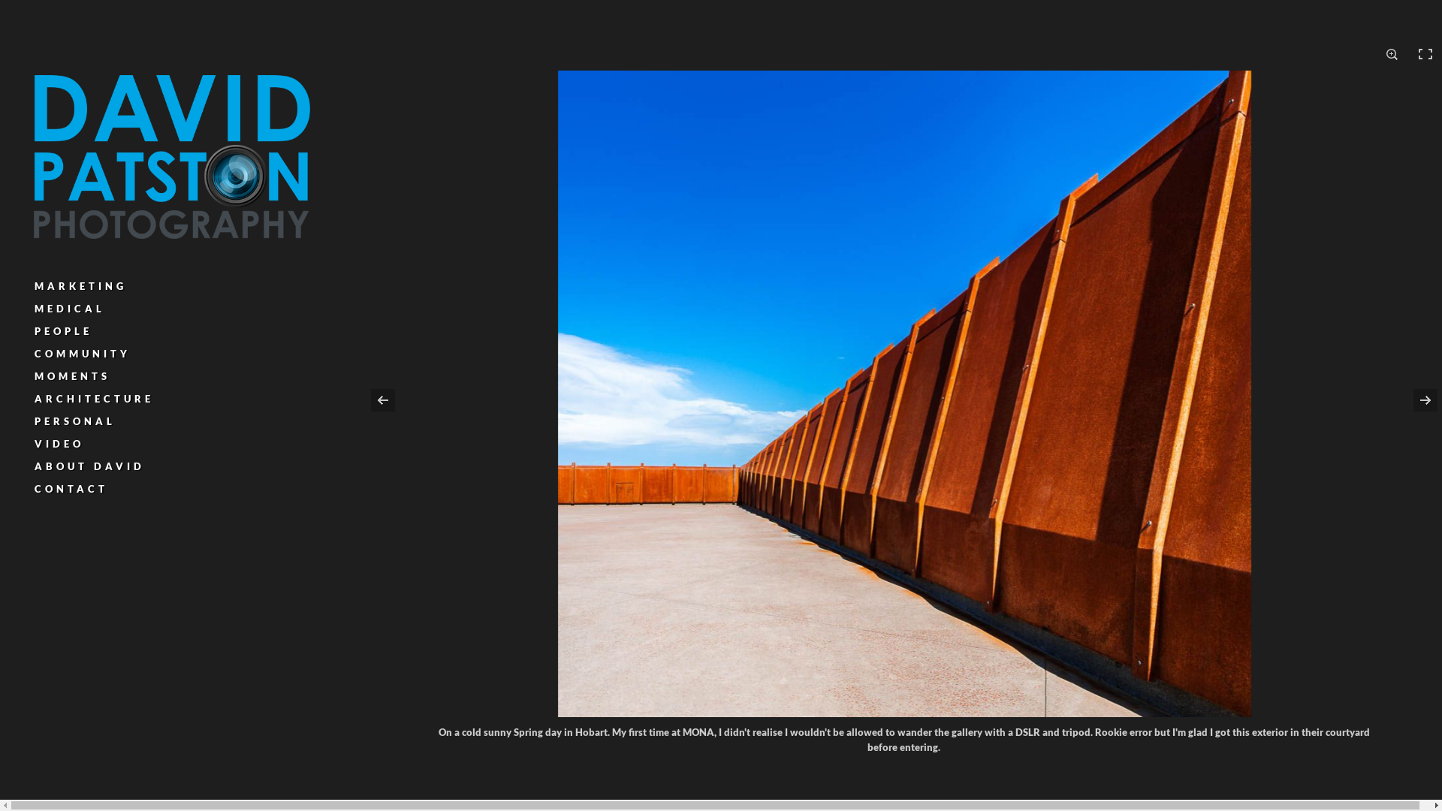  Describe the element at coordinates (71, 489) in the screenshot. I see `CONTACT` at that location.